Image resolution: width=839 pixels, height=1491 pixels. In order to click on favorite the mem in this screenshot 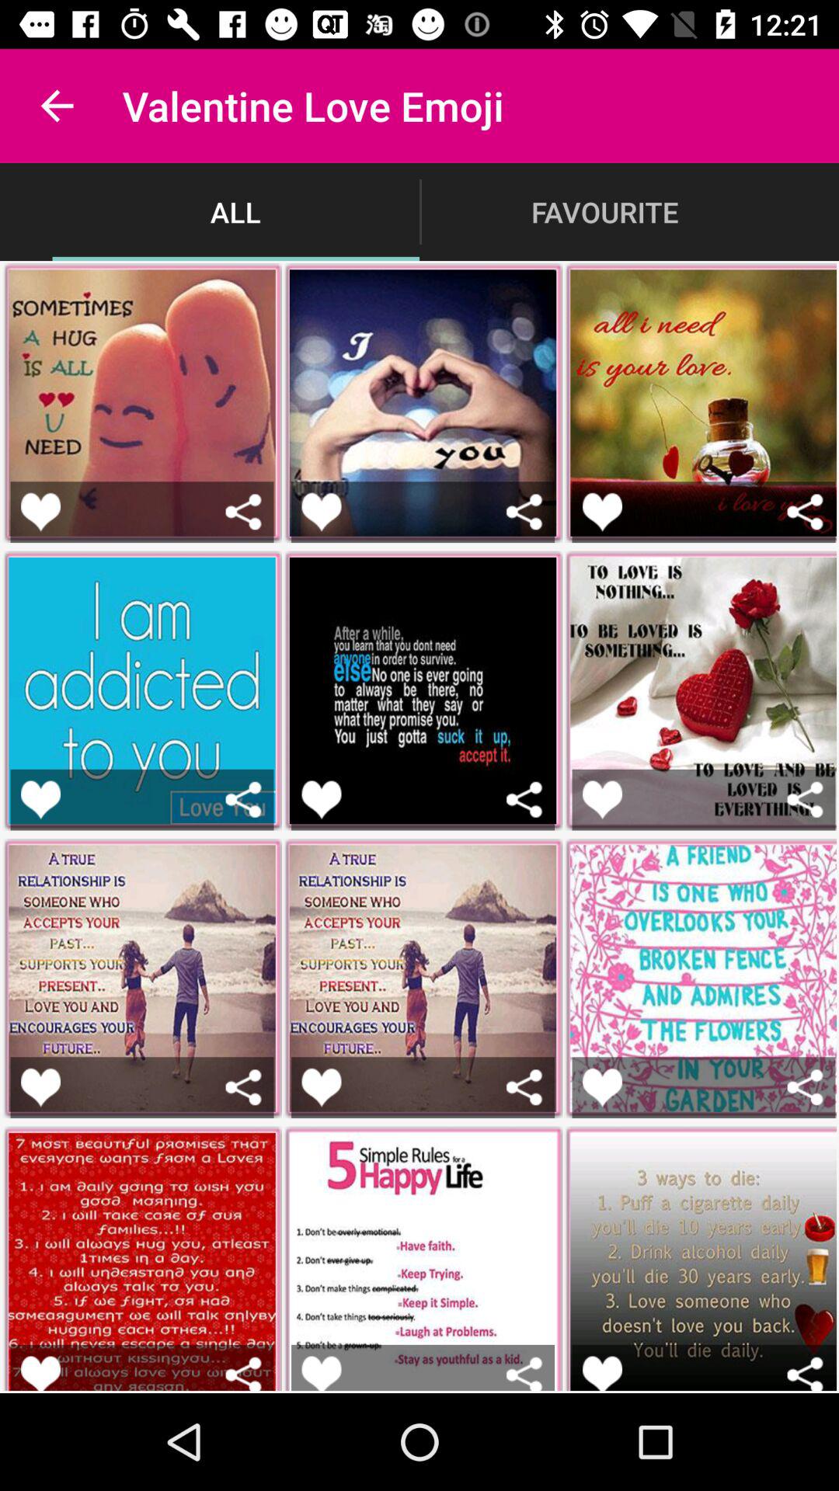, I will do `click(40, 1373)`.